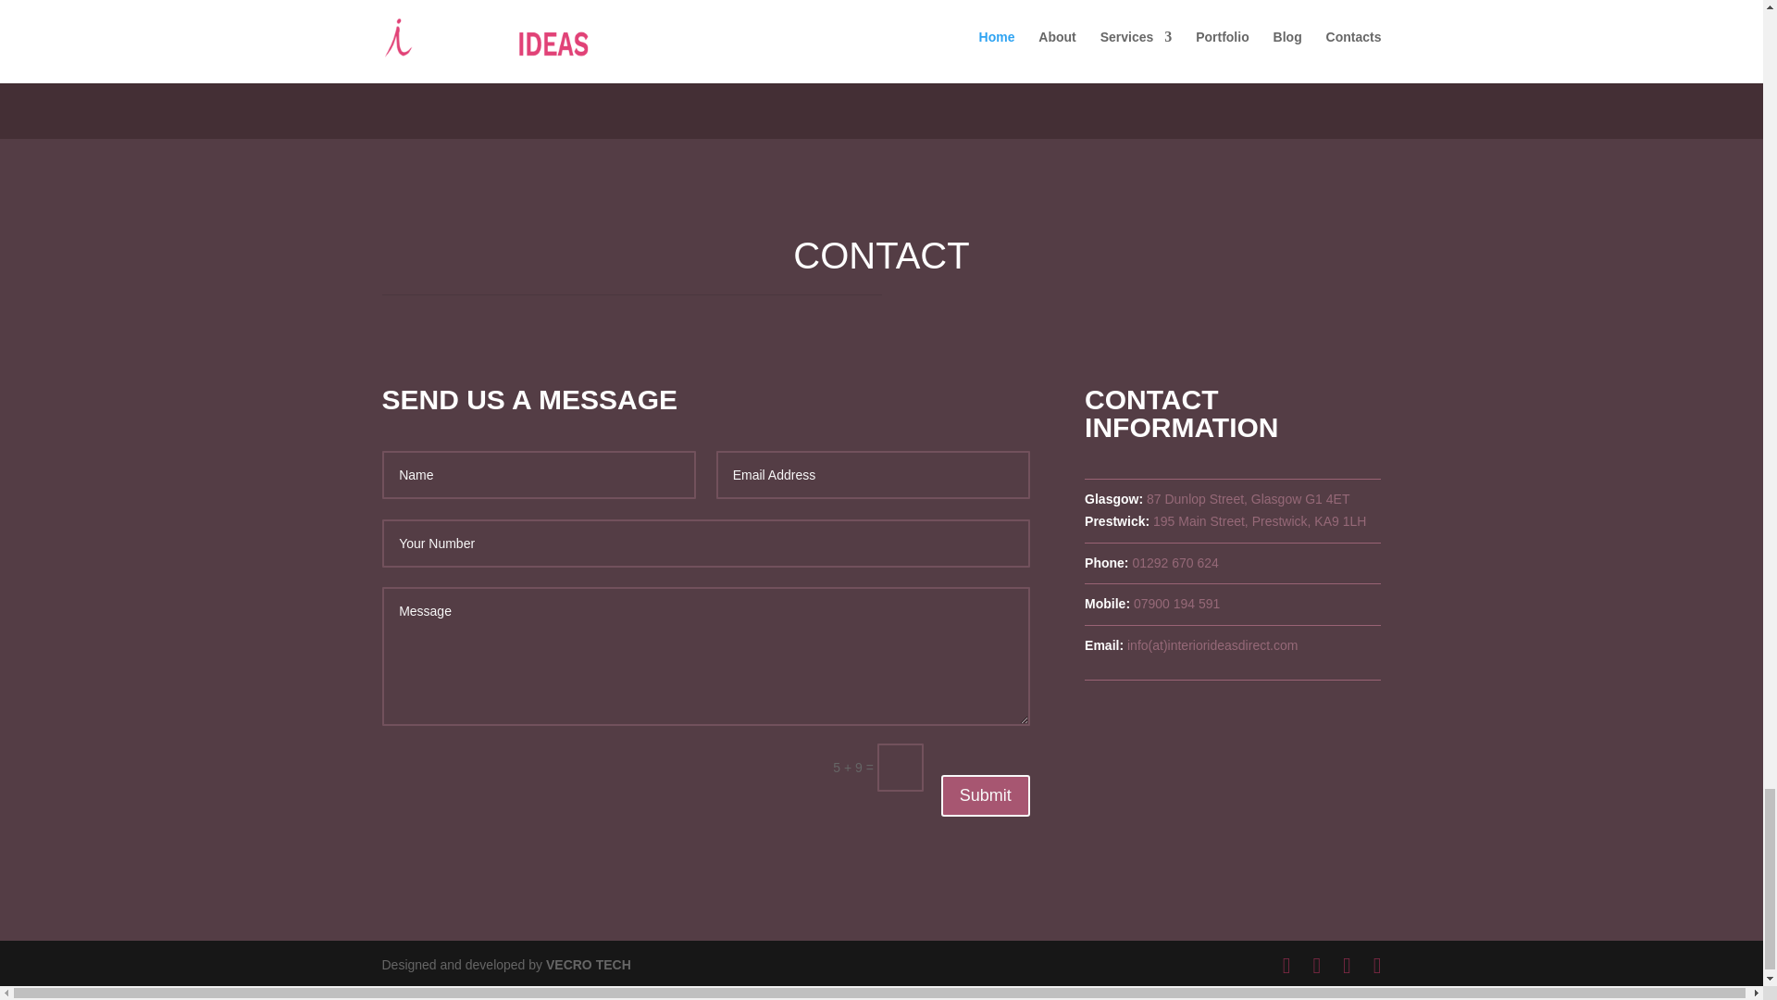 The height and width of the screenshot is (1000, 1777). I want to click on Only numbers allowed., so click(705, 543).